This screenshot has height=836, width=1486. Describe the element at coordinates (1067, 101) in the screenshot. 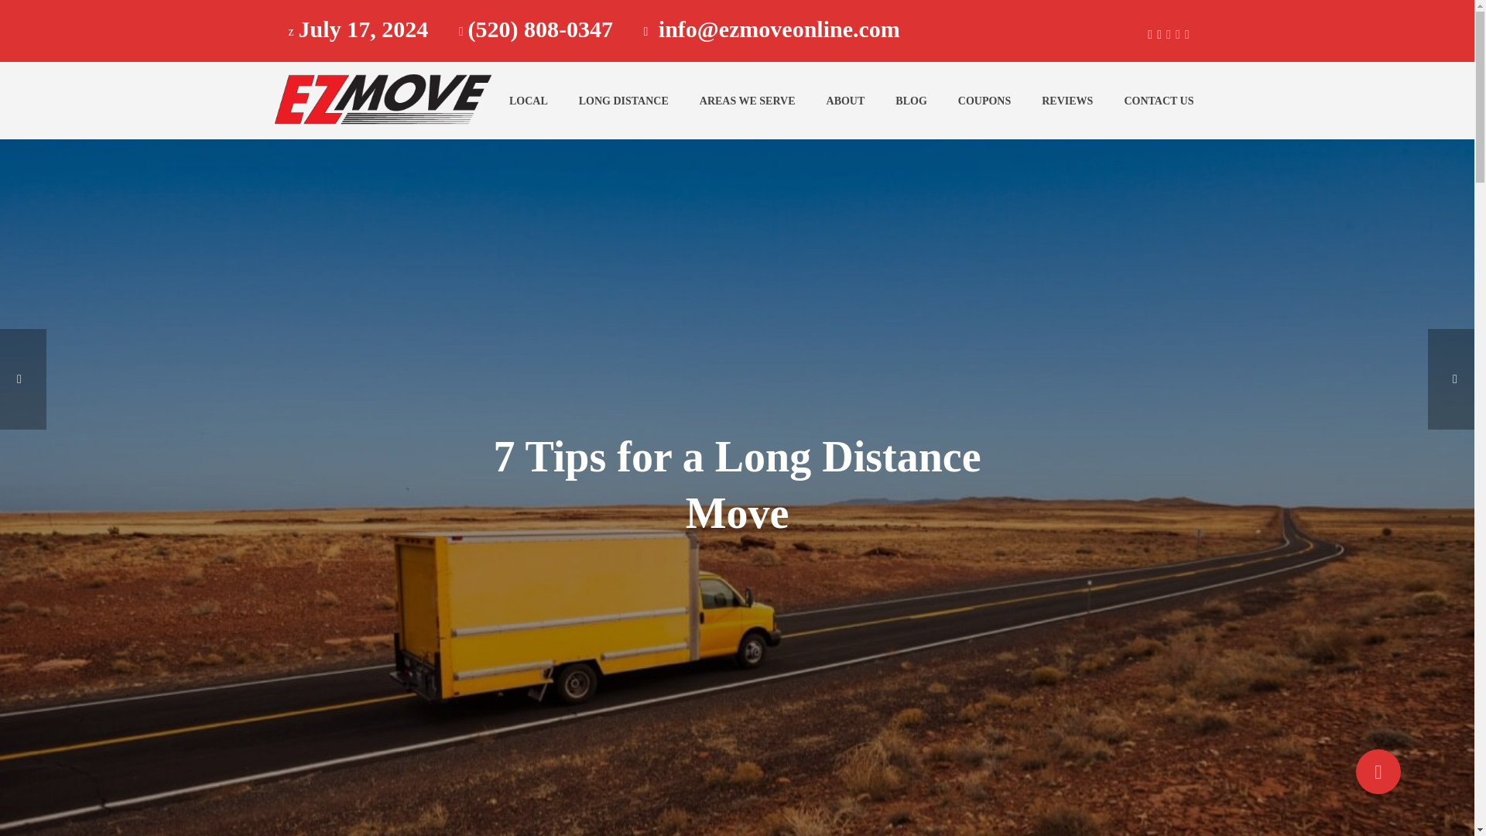

I see `REVIEWS` at that location.